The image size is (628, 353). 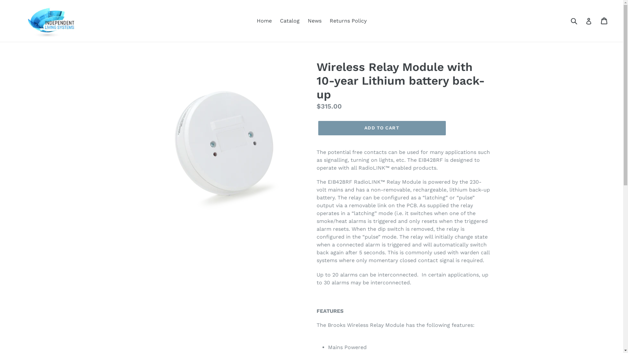 What do you see at coordinates (382, 128) in the screenshot?
I see `ADD TO CART` at bounding box center [382, 128].